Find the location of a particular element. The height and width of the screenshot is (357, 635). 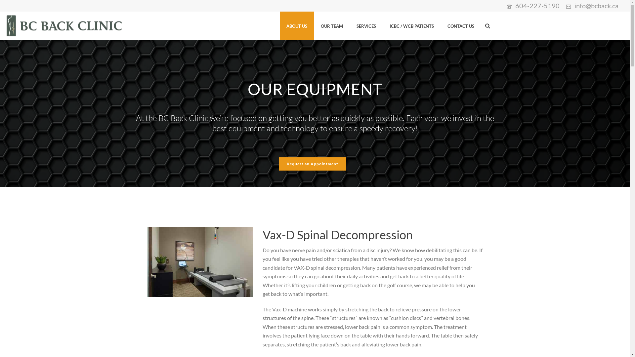

CONTACT US is located at coordinates (461, 26).